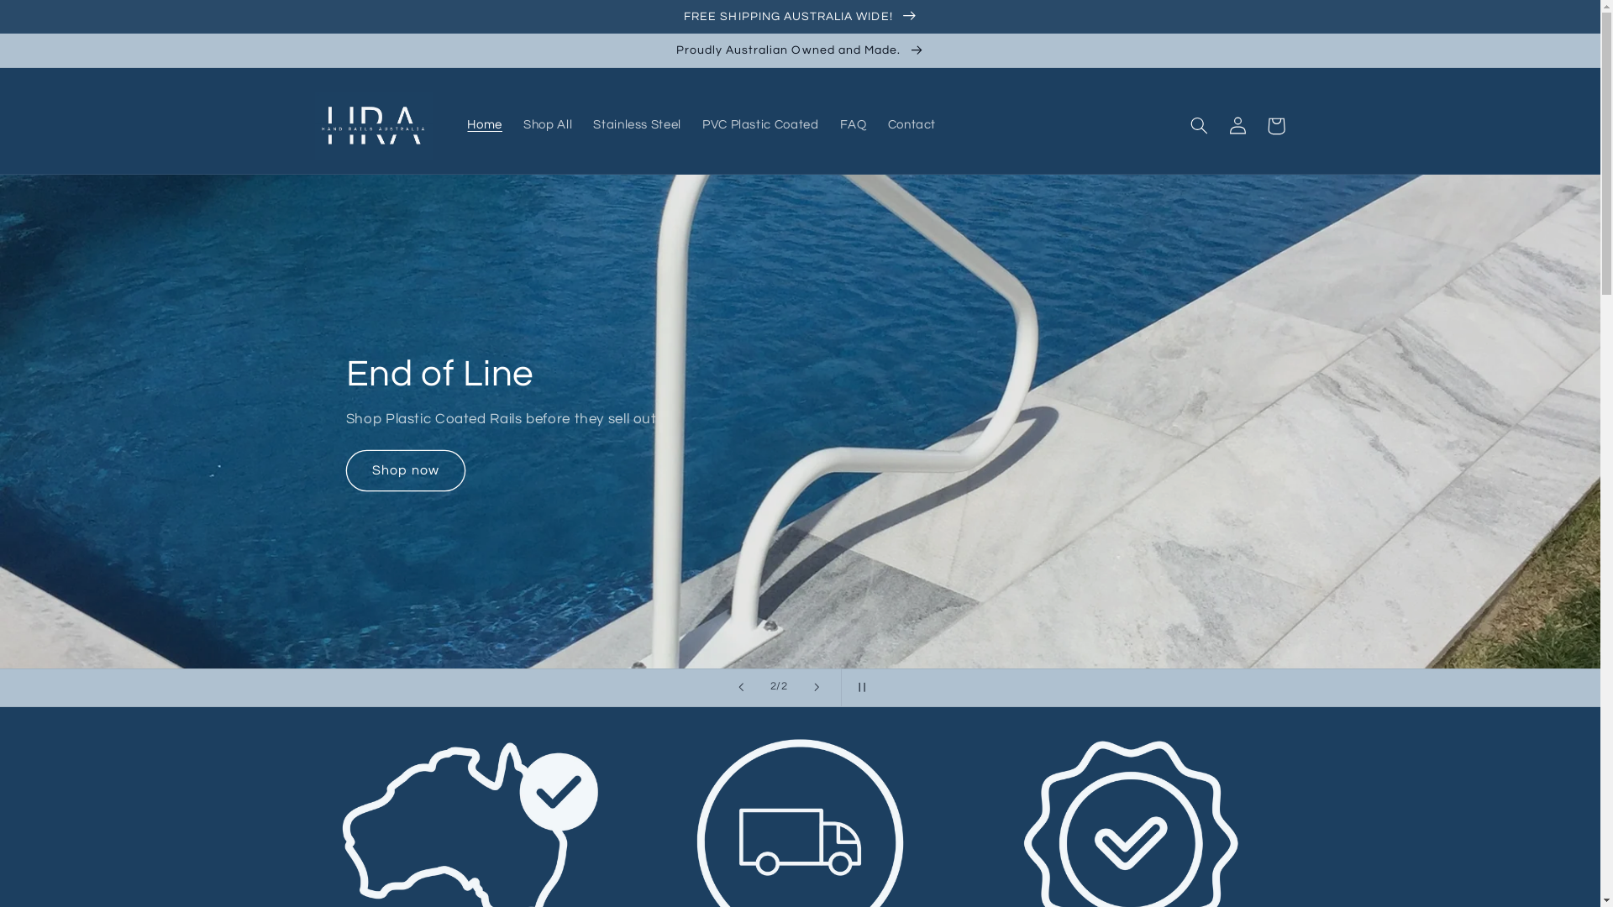 The width and height of the screenshot is (1613, 907). I want to click on Shop now, so click(406, 470).